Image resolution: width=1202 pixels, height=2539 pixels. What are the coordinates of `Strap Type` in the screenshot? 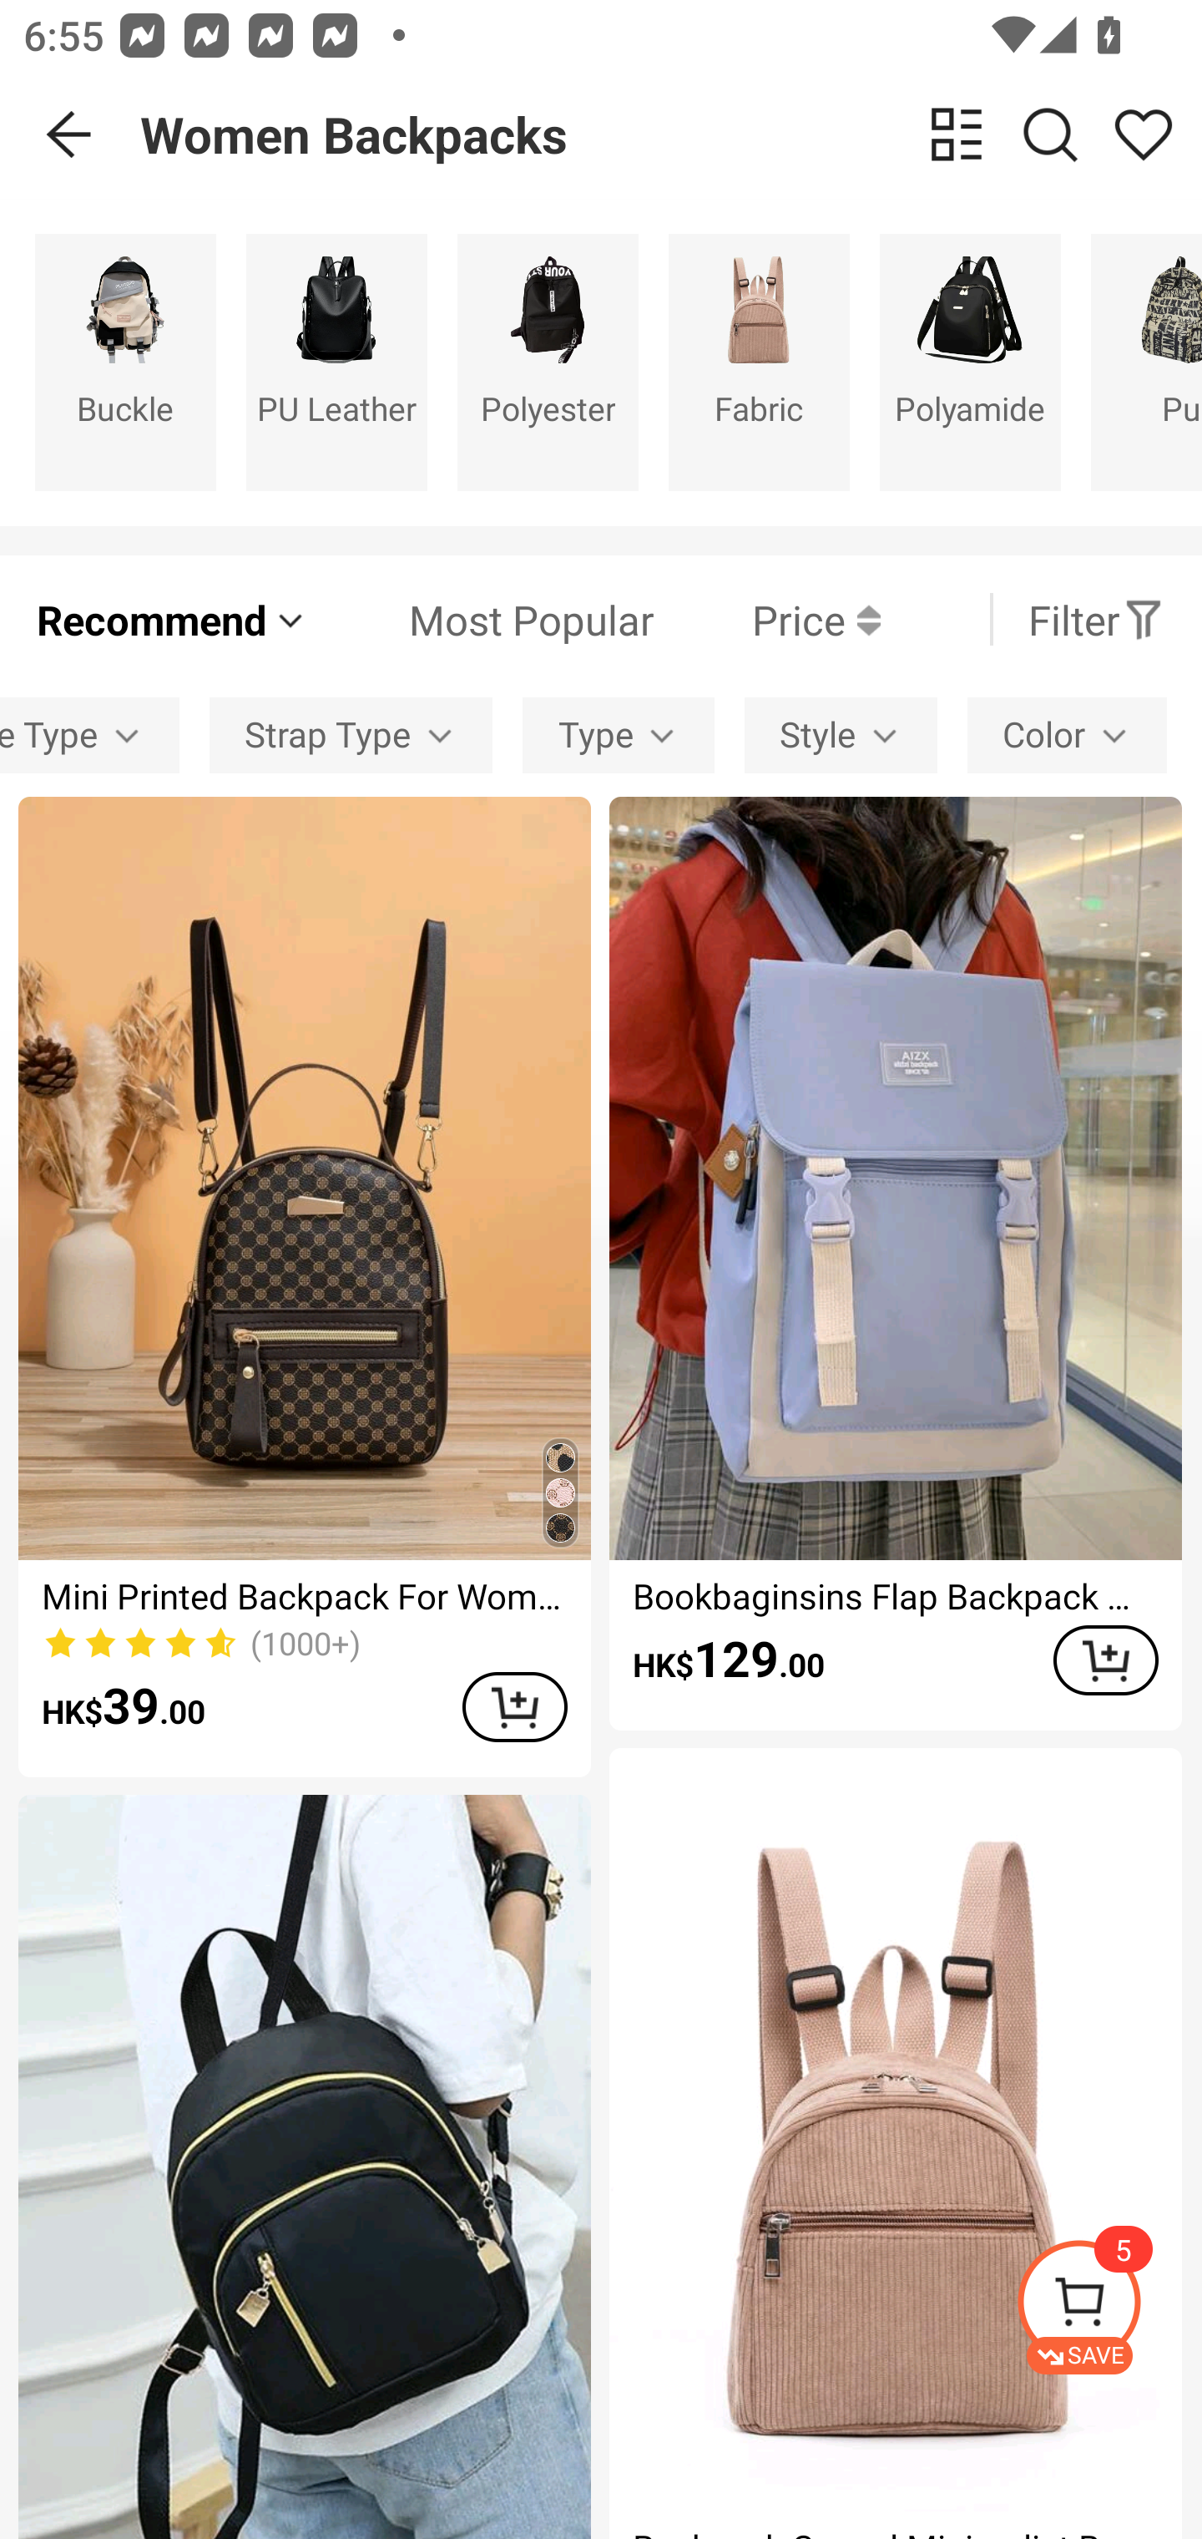 It's located at (351, 737).